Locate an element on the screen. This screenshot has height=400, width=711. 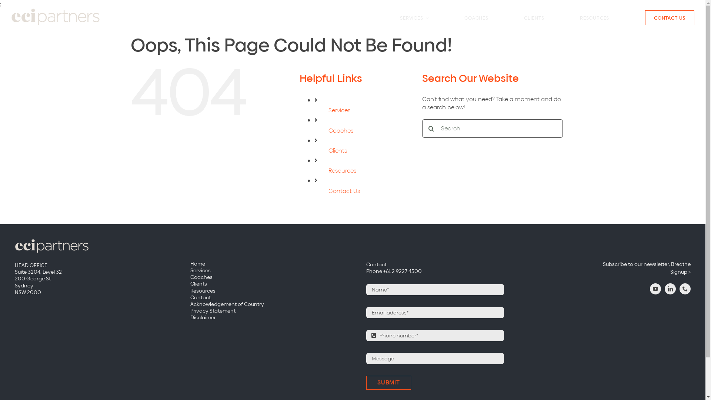
Coaches is located at coordinates (265, 277).